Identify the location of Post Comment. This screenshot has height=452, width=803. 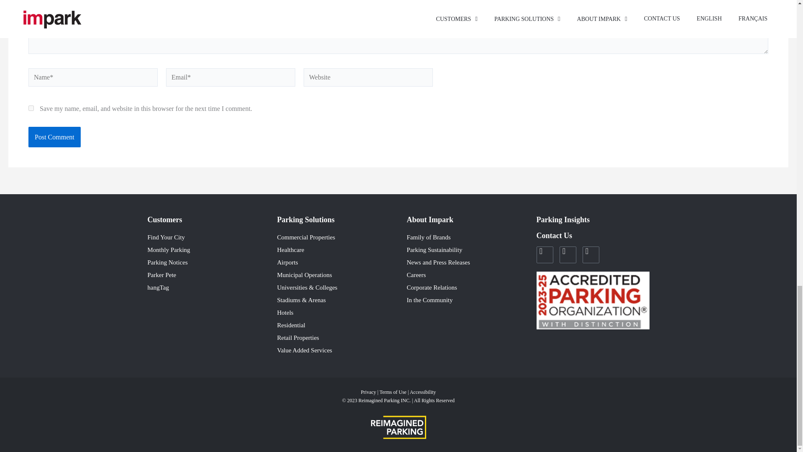
(54, 137).